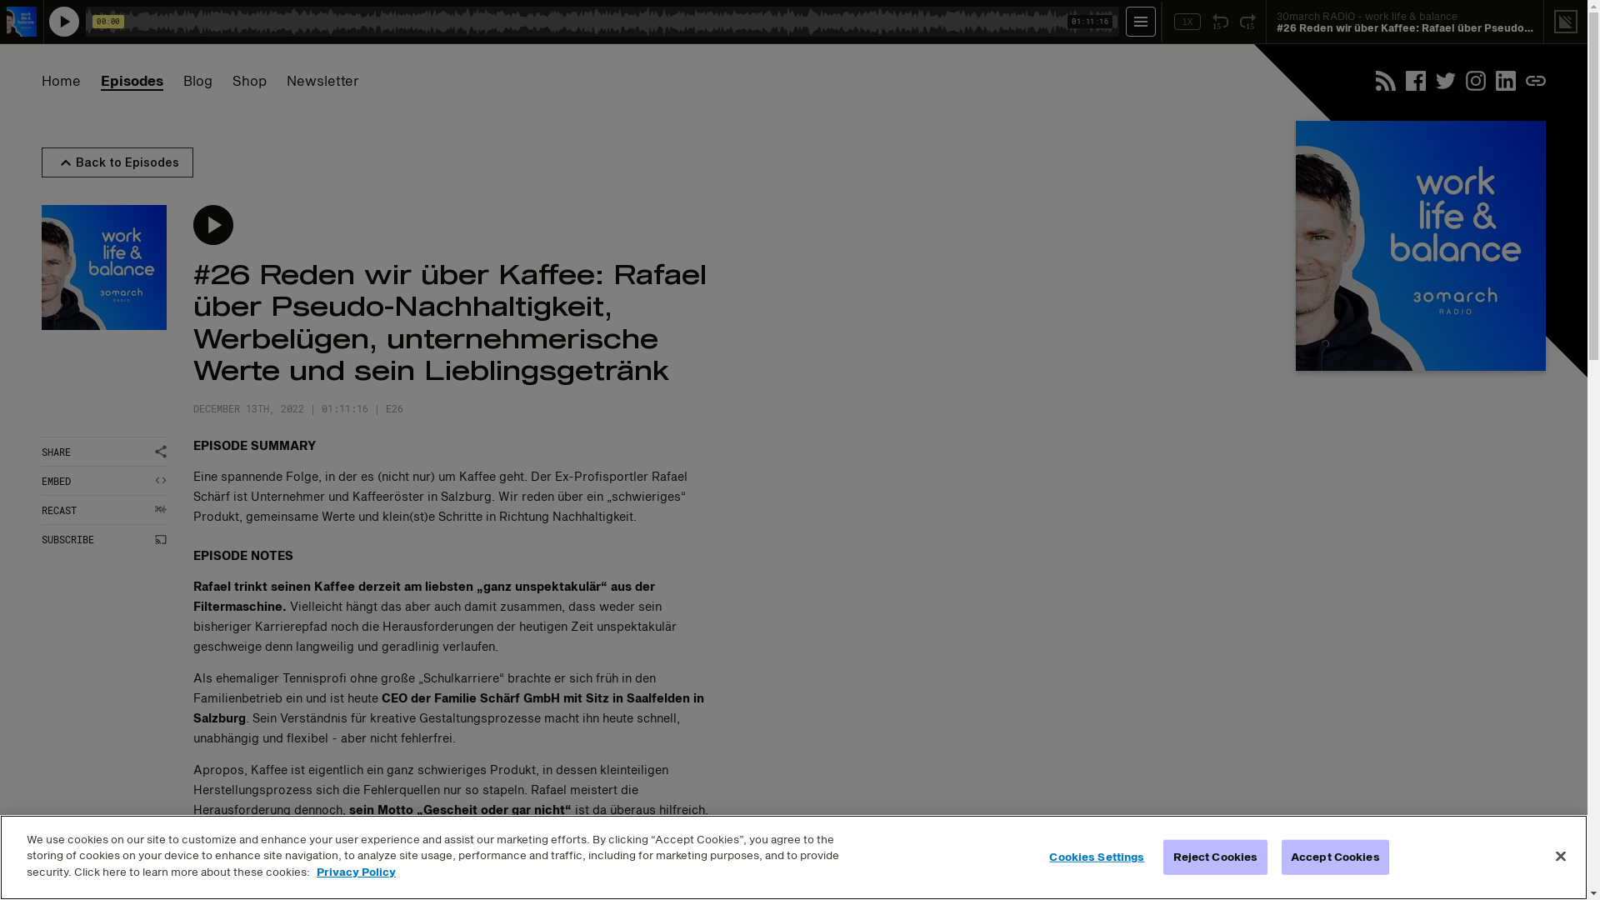 This screenshot has height=900, width=1600. I want to click on SUBSCRIBE, so click(104, 540).